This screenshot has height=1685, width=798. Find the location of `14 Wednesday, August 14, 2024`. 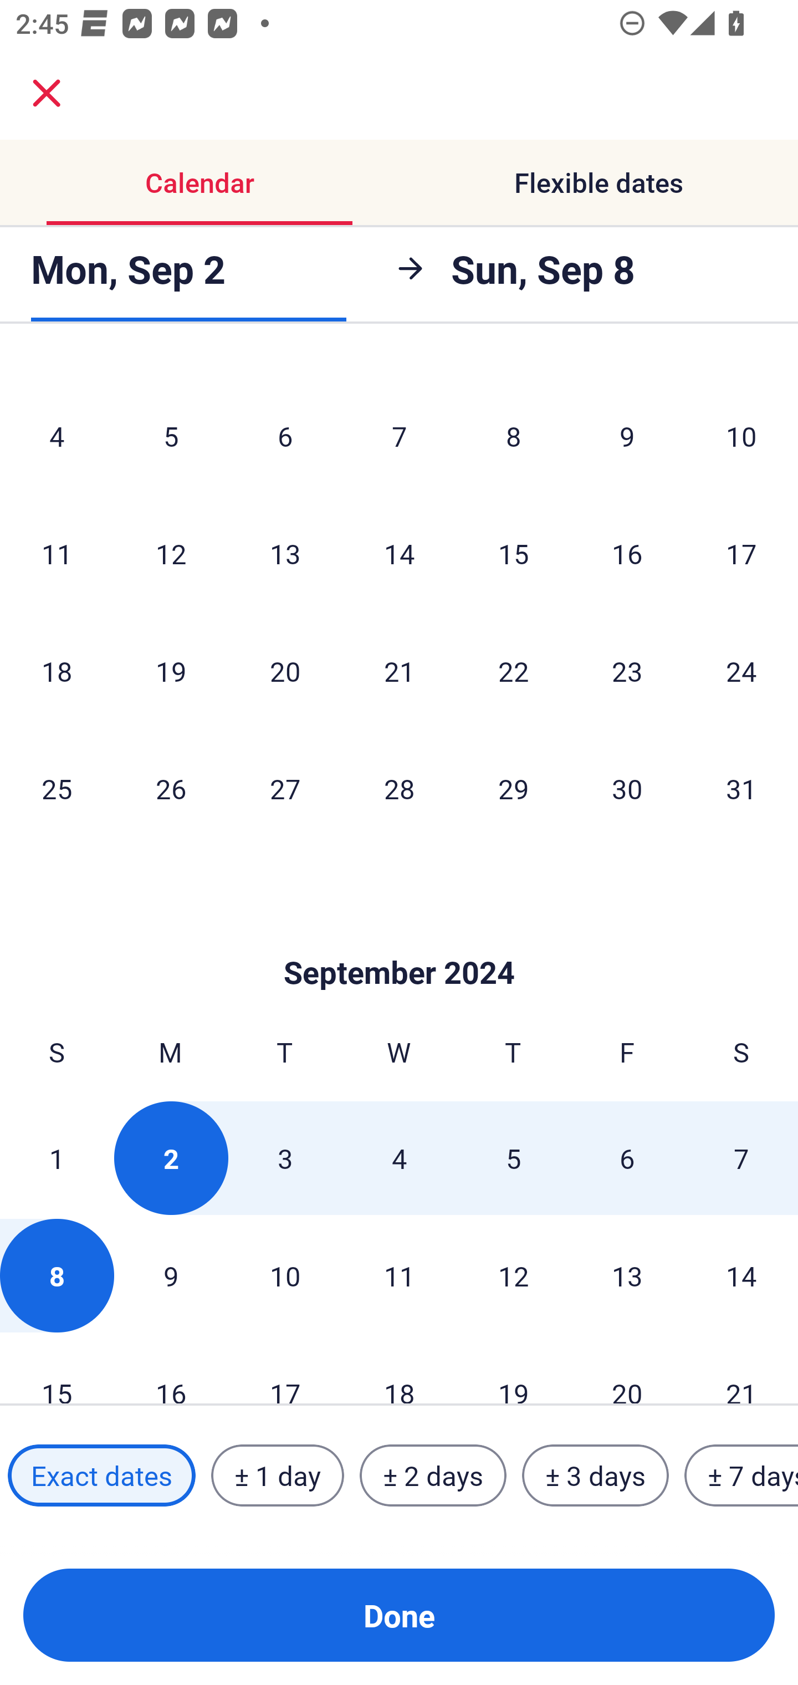

14 Wednesday, August 14, 2024 is located at coordinates (399, 553).